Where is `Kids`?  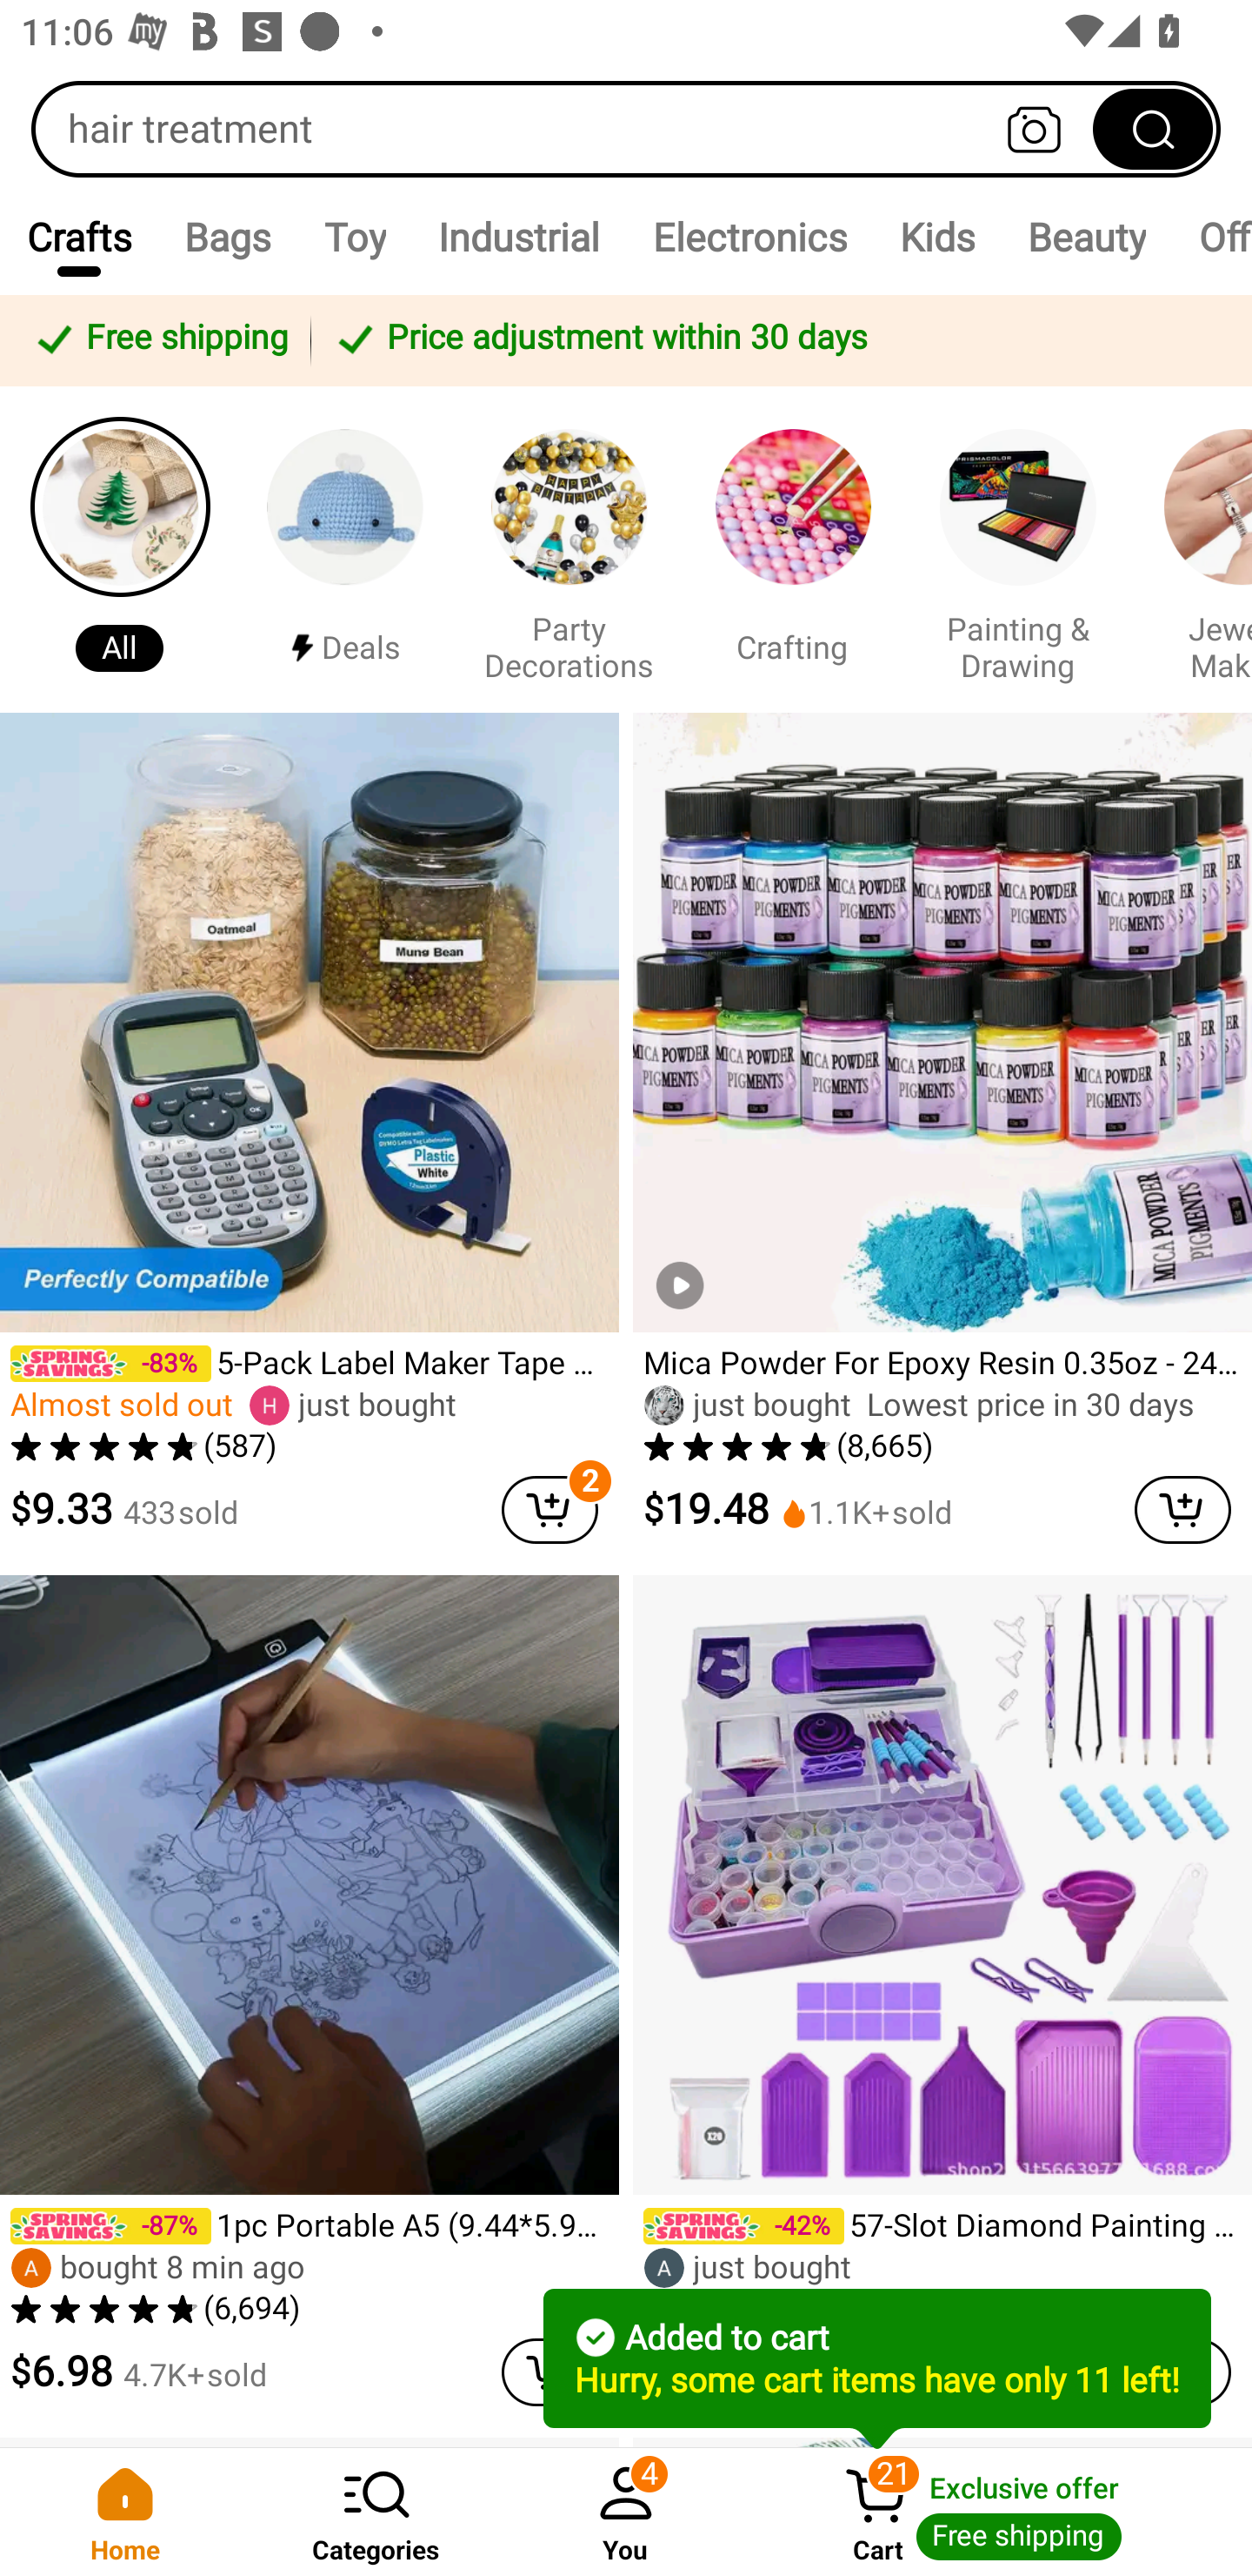 Kids is located at coordinates (936, 237).